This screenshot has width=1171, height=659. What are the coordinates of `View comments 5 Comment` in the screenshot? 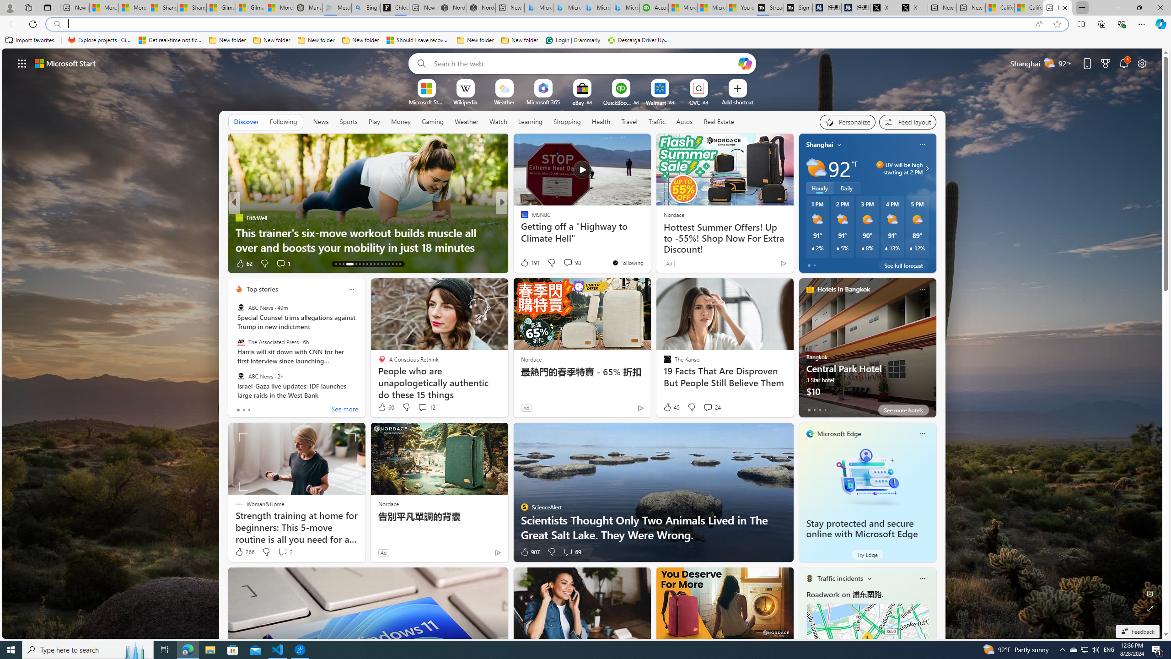 It's located at (286, 264).